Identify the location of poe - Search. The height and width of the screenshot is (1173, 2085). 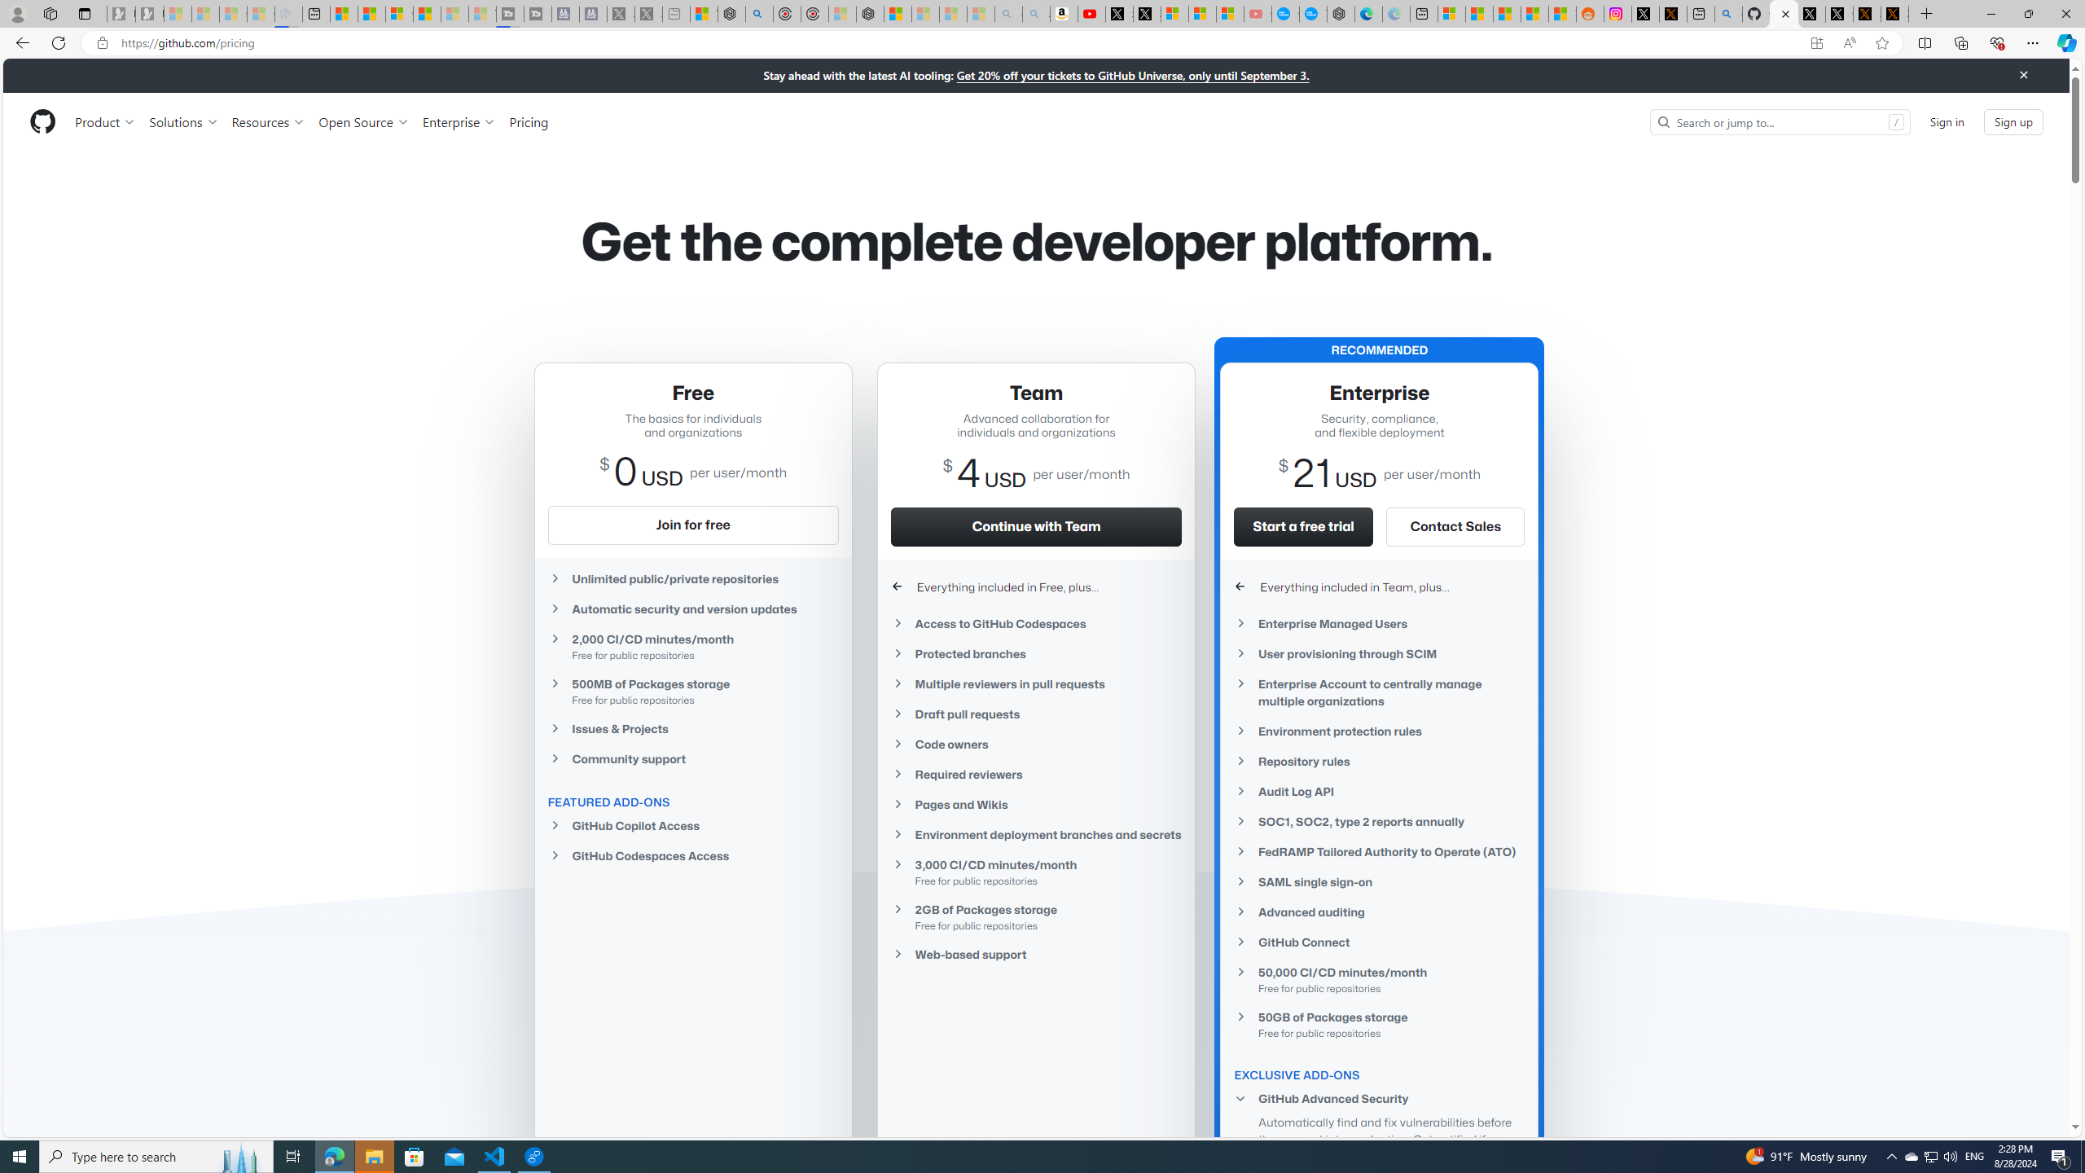
(759, 14).